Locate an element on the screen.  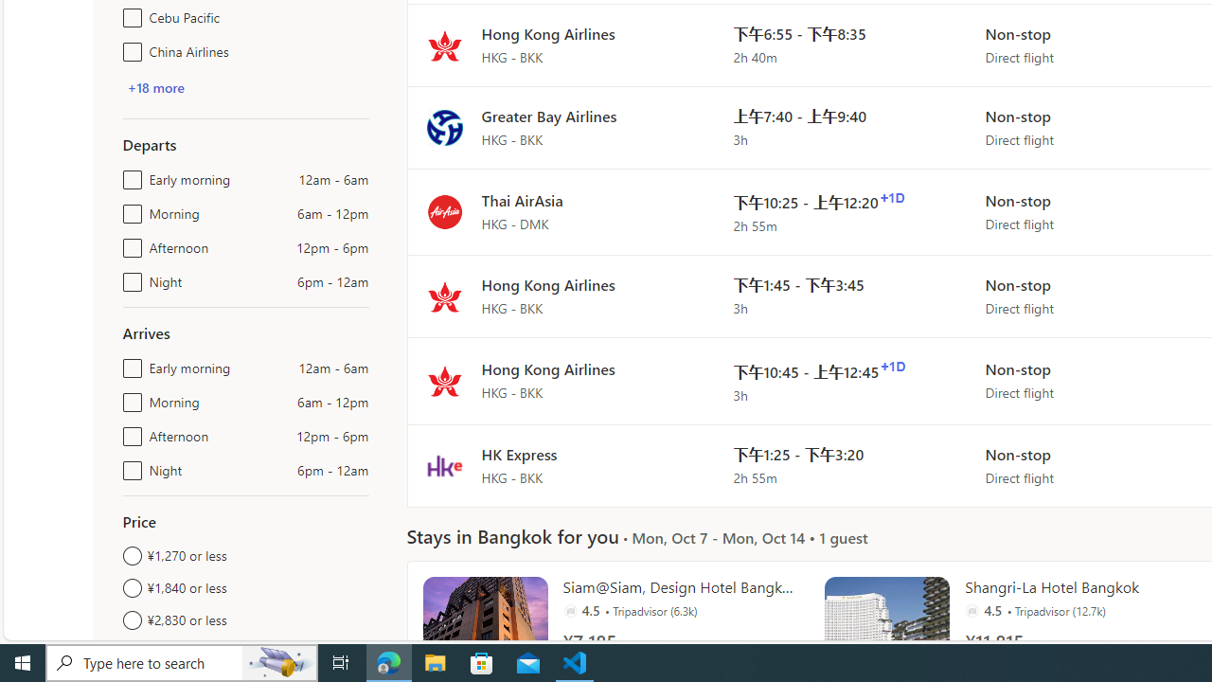
Tripadvisor is located at coordinates (971, 610).